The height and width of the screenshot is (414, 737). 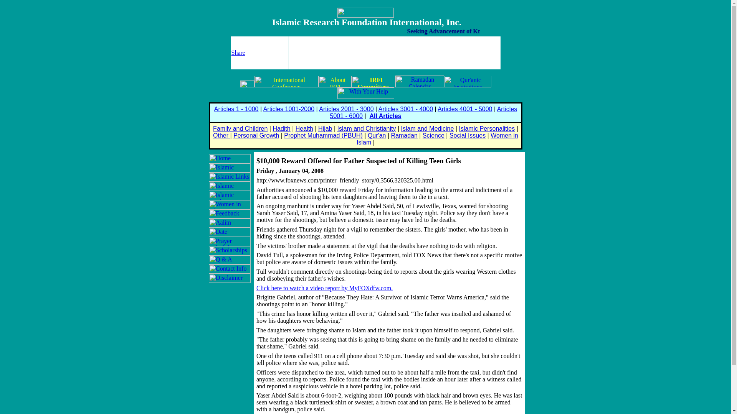 What do you see at coordinates (406, 109) in the screenshot?
I see `Articles 3001 - 4000` at bounding box center [406, 109].